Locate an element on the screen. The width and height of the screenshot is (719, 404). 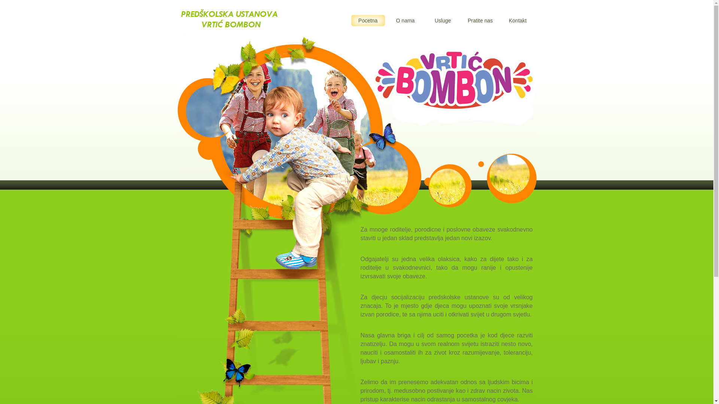
Pocetna is located at coordinates (368, 21).